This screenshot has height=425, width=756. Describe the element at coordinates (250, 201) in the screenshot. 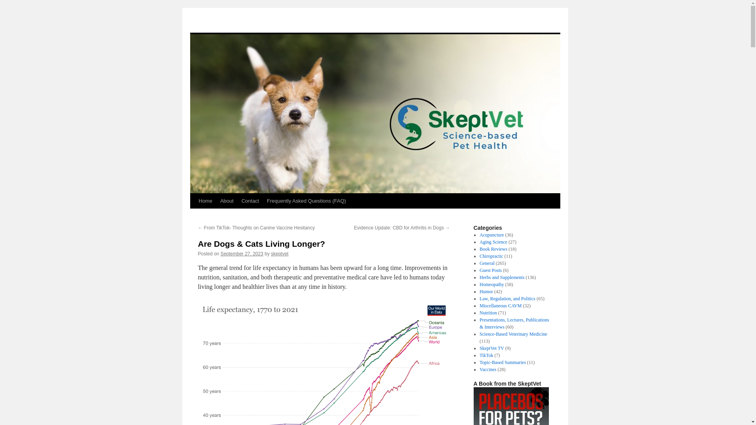

I see `Contact` at that location.